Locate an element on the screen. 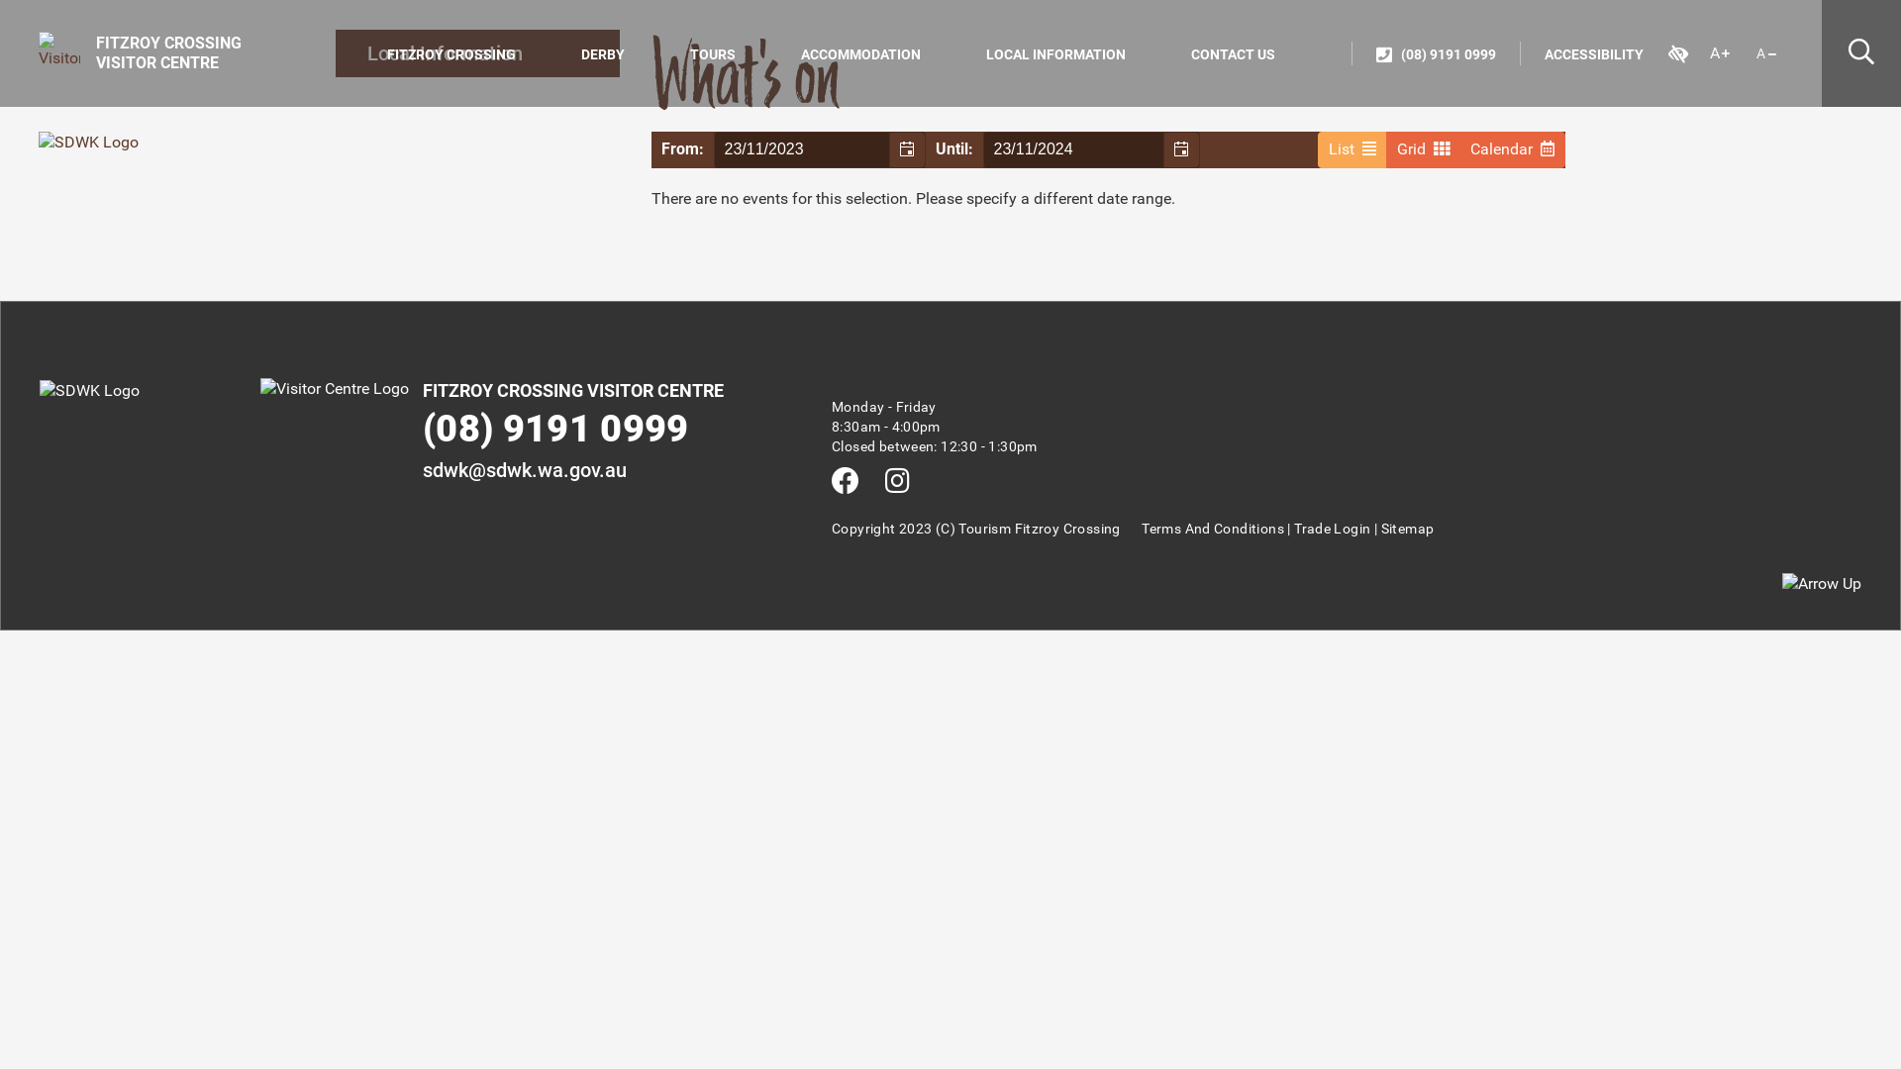 This screenshot has height=1069, width=1901. ACCOMMODATION is located at coordinates (861, 54).